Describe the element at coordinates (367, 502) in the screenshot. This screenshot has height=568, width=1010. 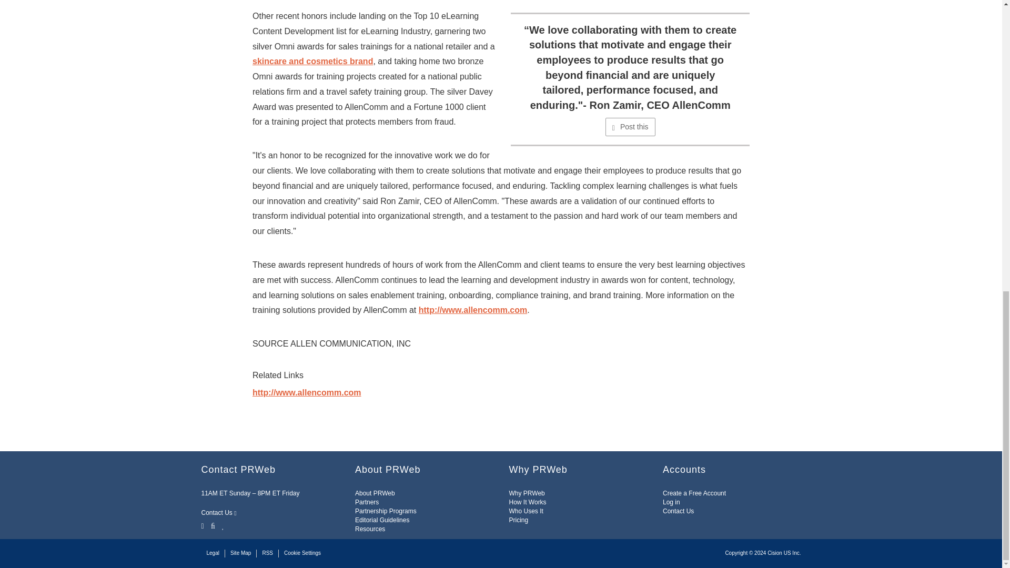
I see `Partners` at that location.